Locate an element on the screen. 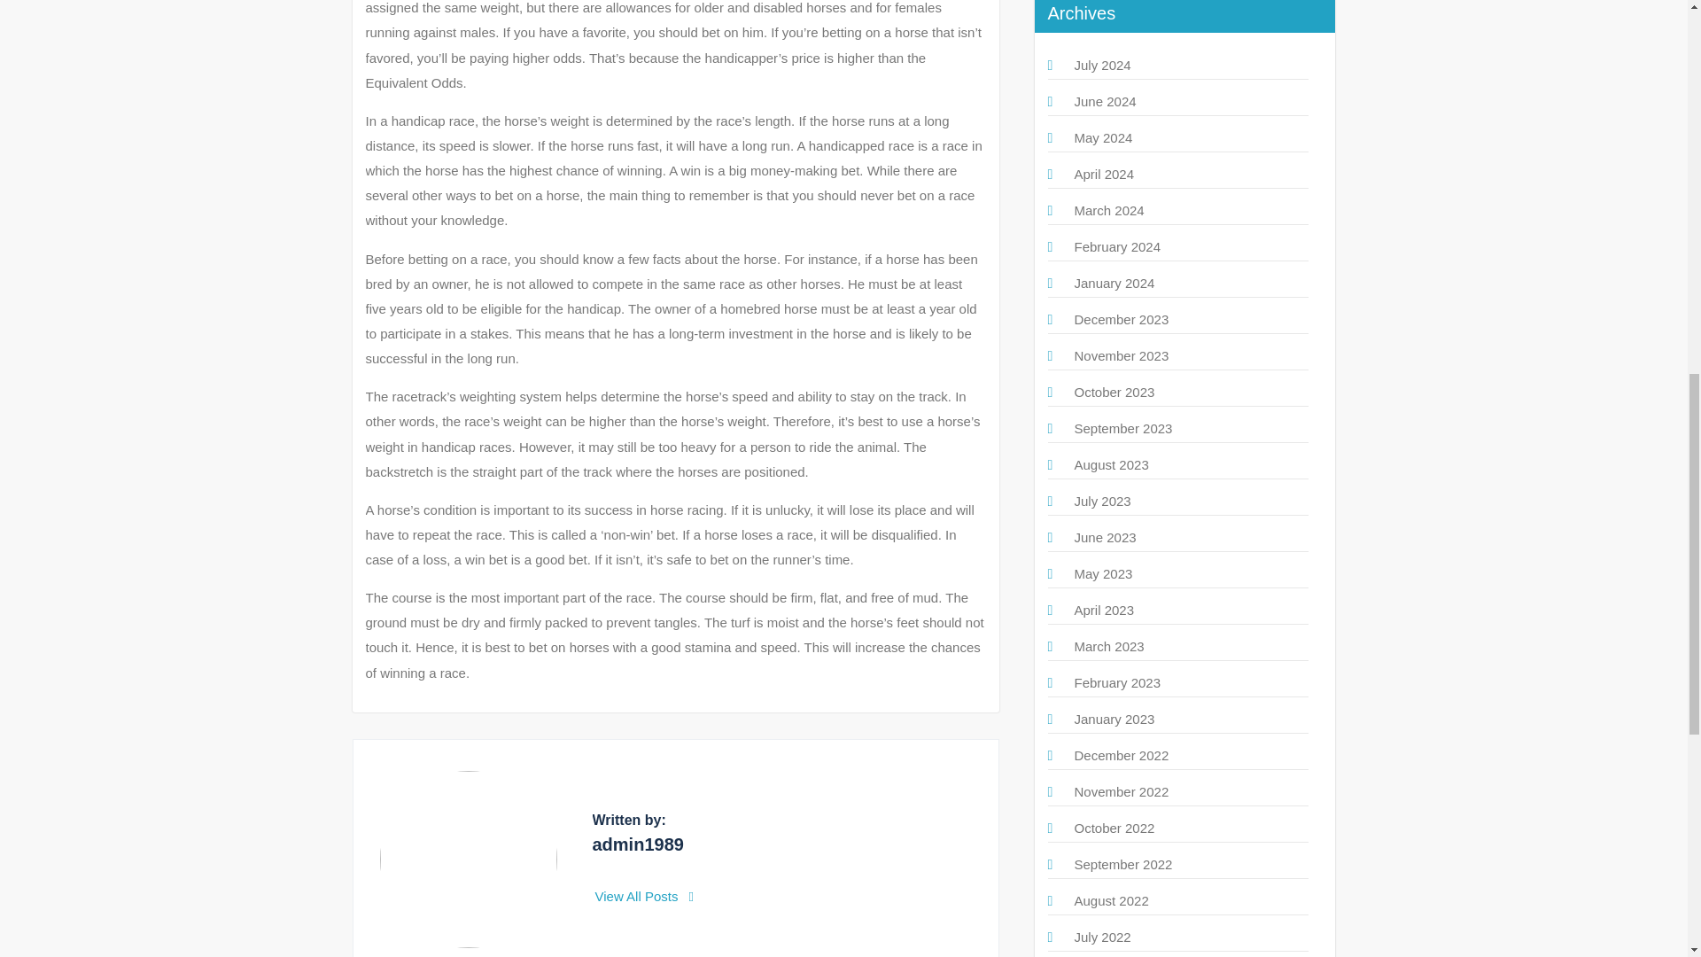  August 2023 is located at coordinates (1111, 464).